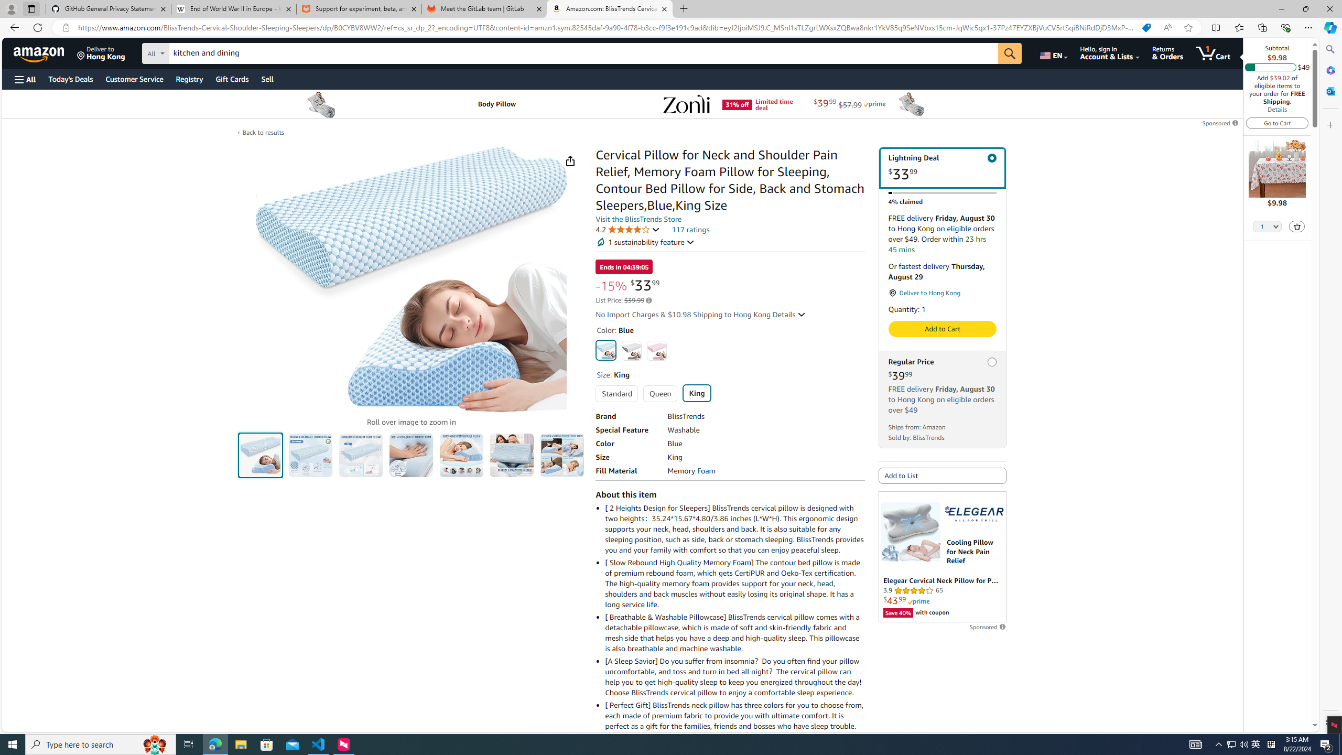 Image resolution: width=1342 pixels, height=755 pixels. Describe the element at coordinates (1278, 123) in the screenshot. I see `Go to Cart` at that location.